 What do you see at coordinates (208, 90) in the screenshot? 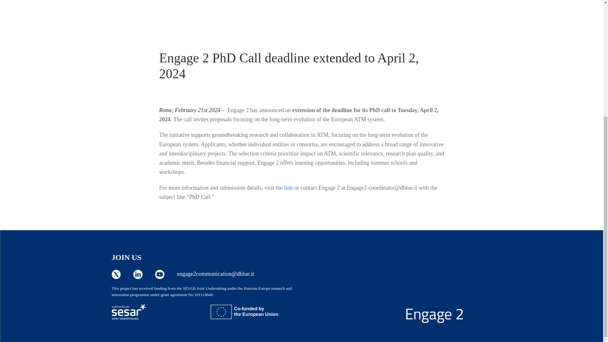
I see `SERENA FABBRINI` at bounding box center [208, 90].